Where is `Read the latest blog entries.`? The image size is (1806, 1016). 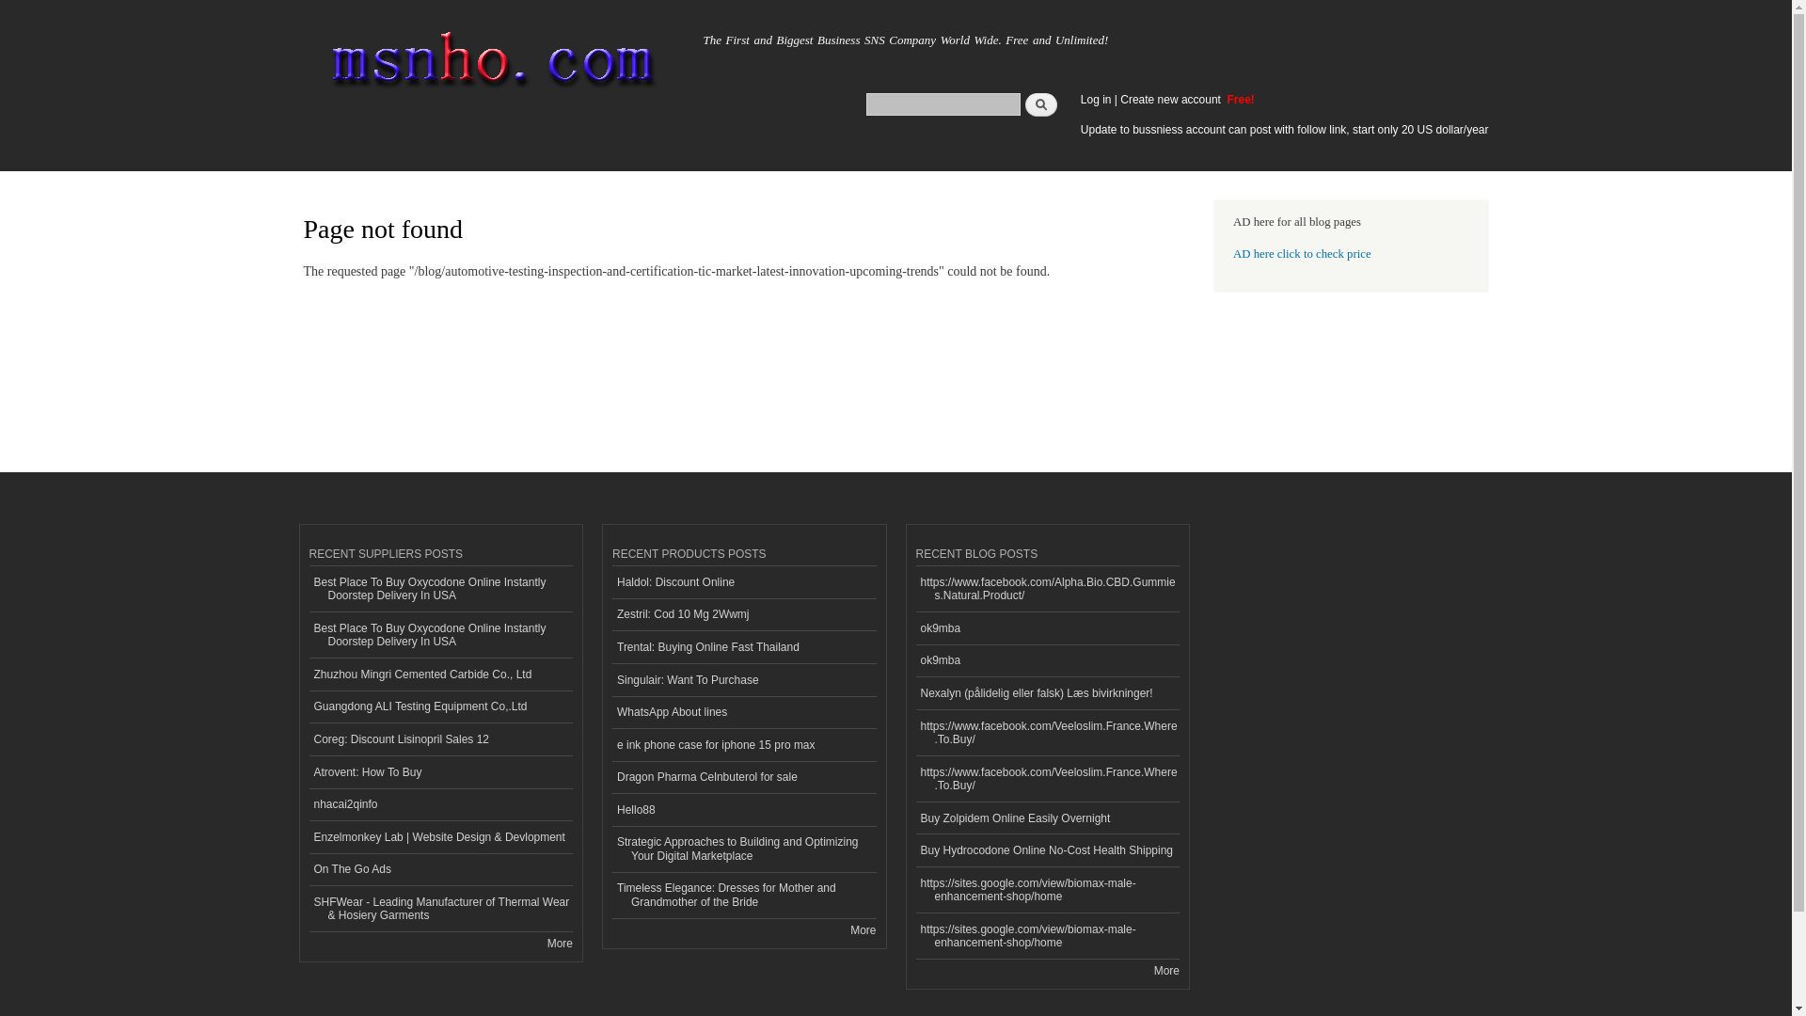
Read the latest blog entries. is located at coordinates (1166, 970).